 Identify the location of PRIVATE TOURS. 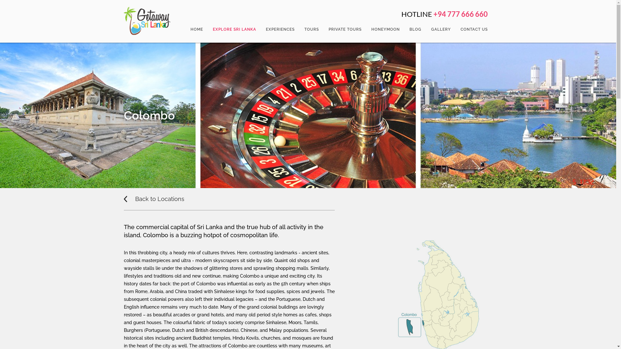
(345, 29).